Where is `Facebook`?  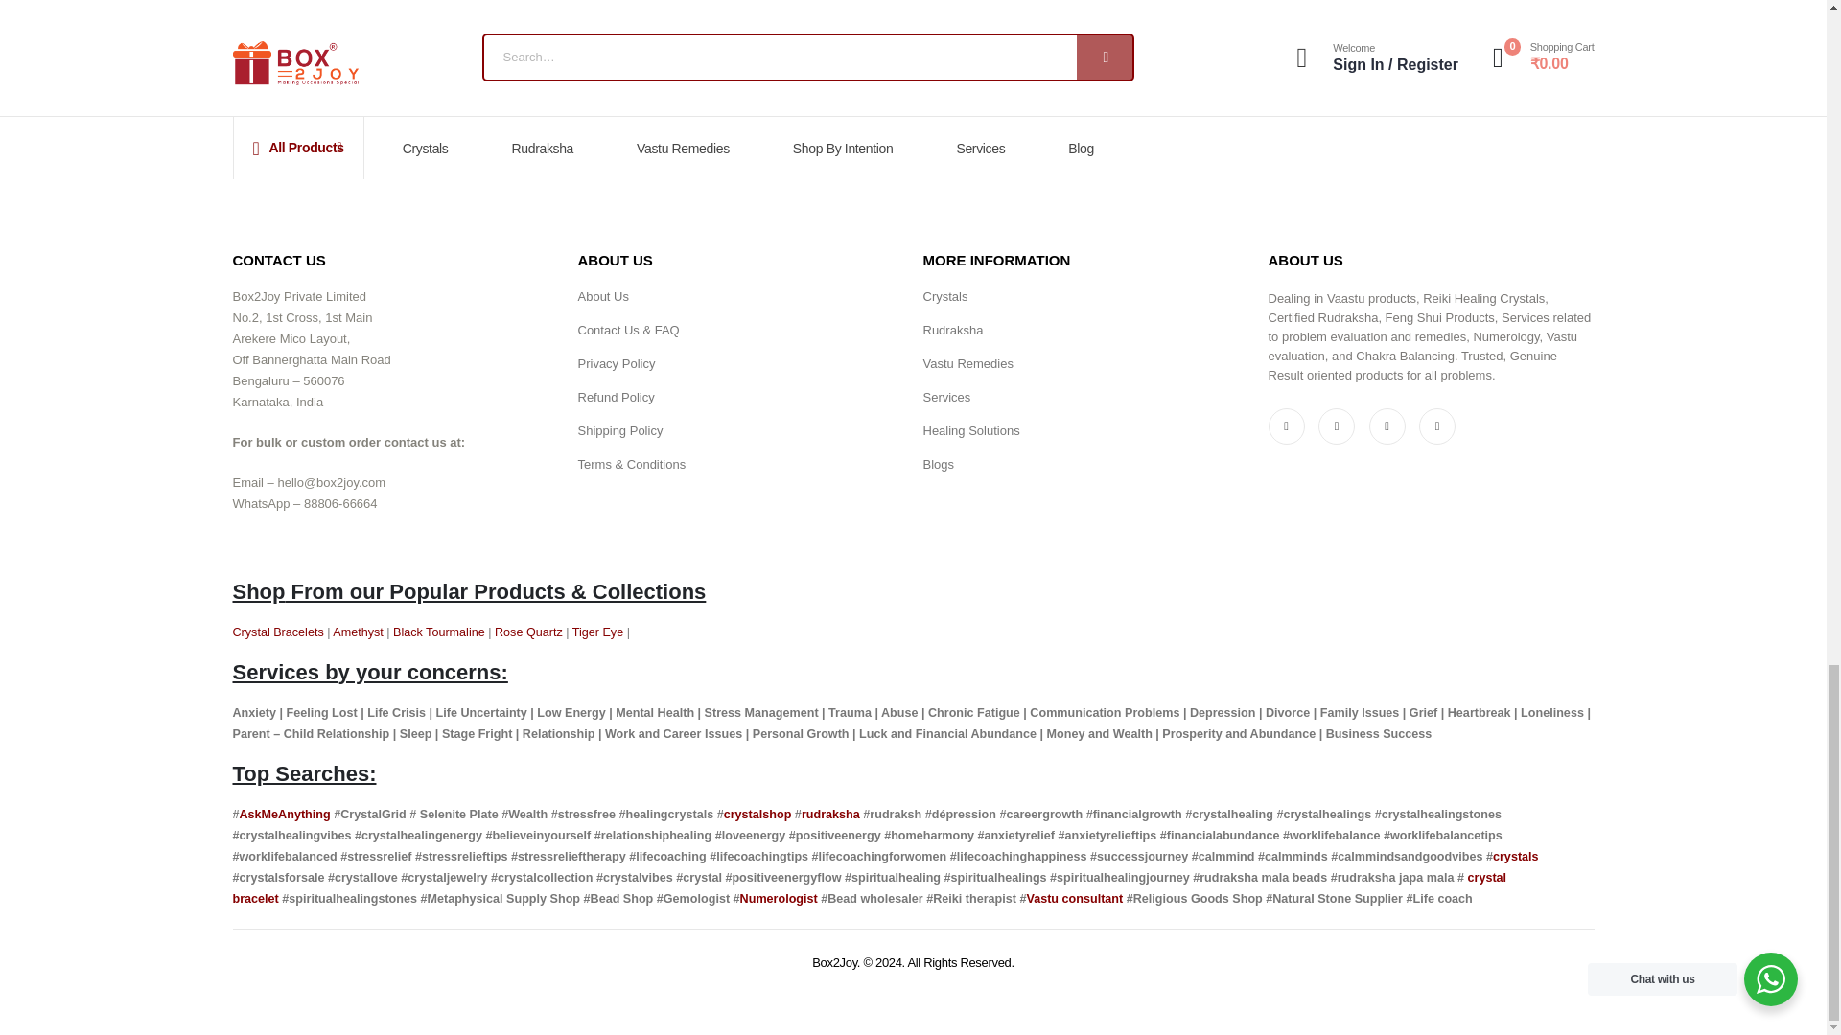 Facebook is located at coordinates (1285, 425).